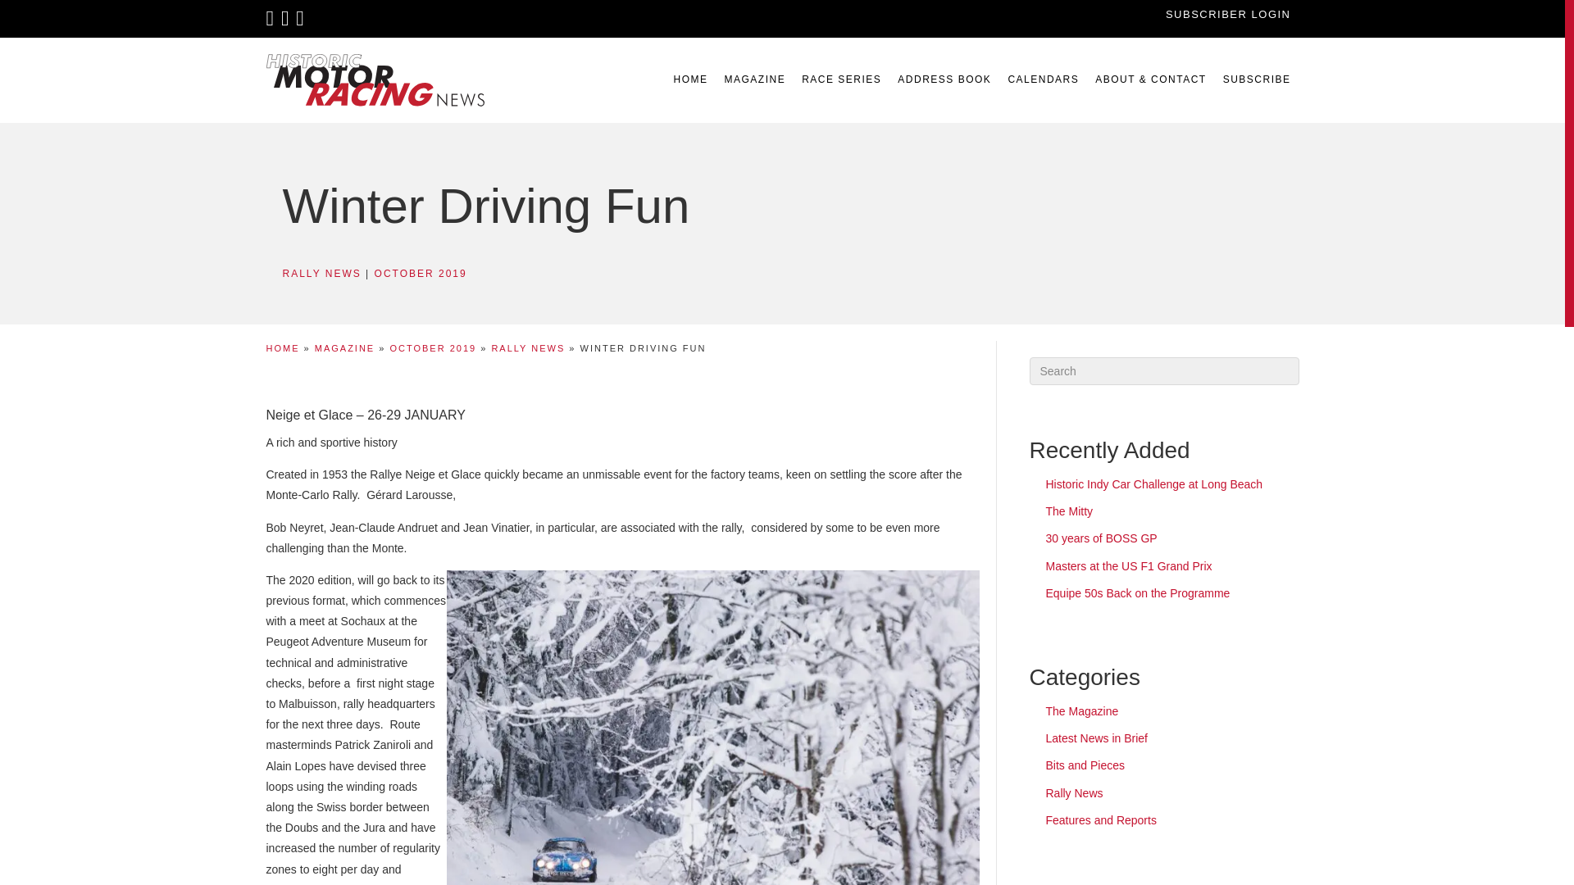  I want to click on 30 years of BOSS GP, so click(1102, 538).